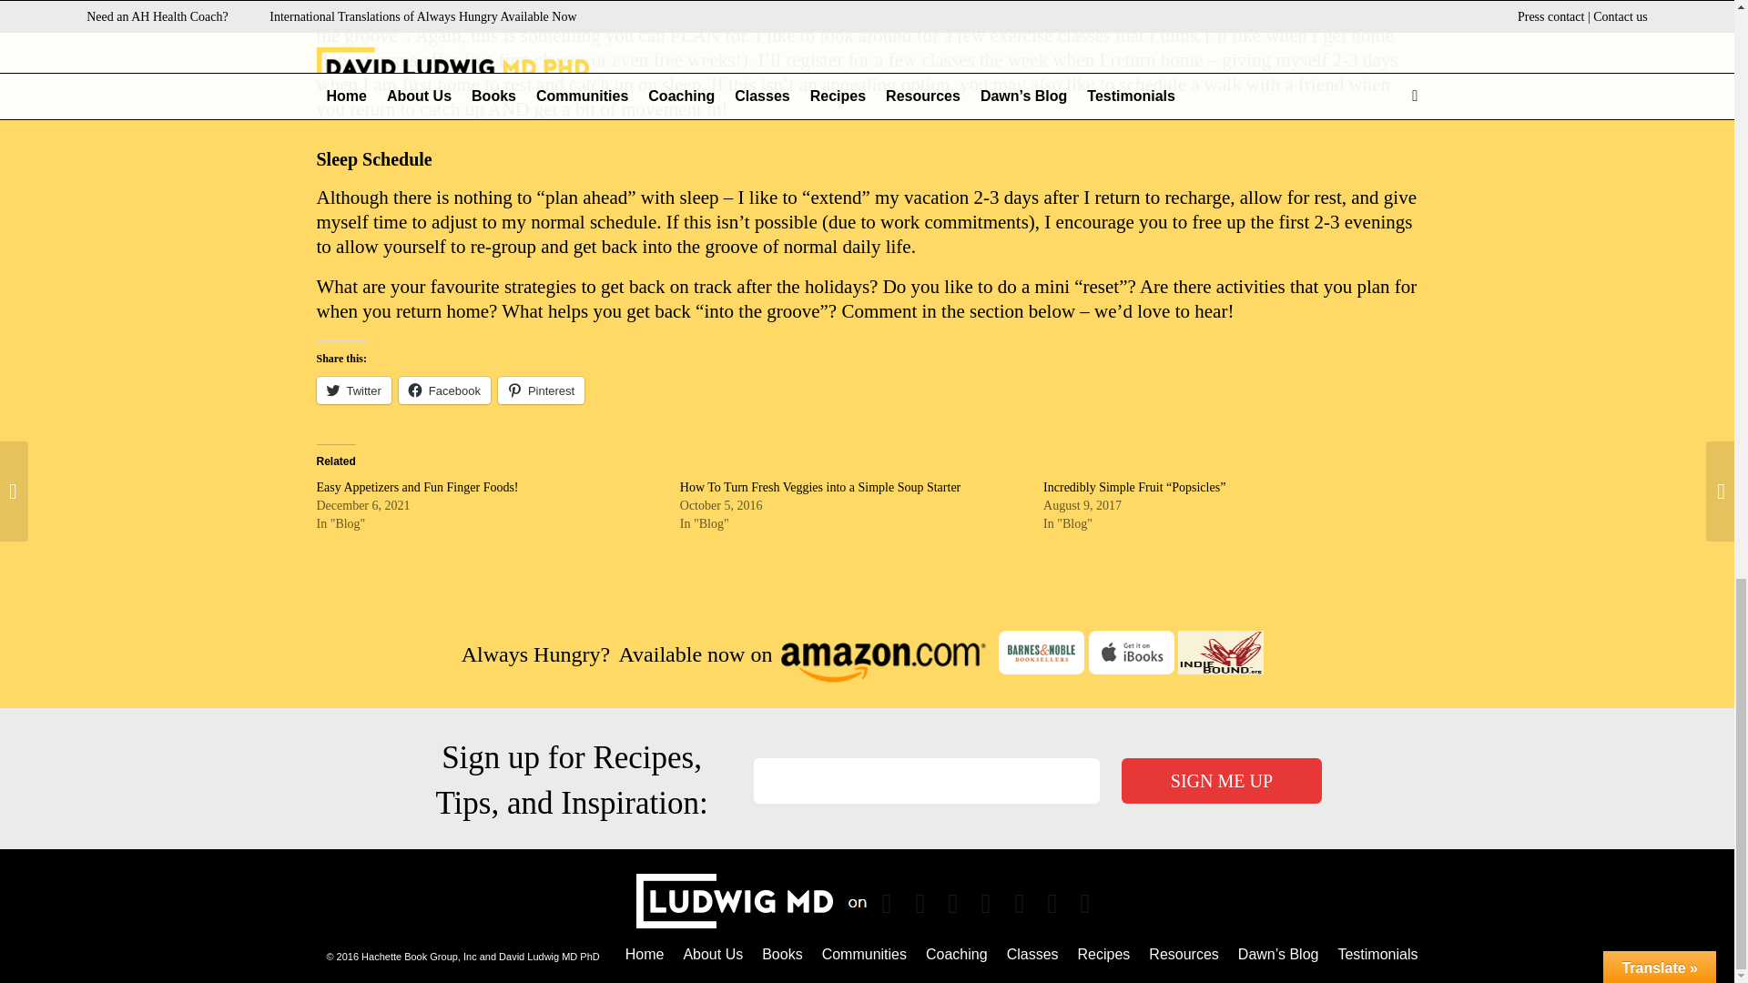  What do you see at coordinates (444, 390) in the screenshot?
I see `Click to share on Facebook` at bounding box center [444, 390].